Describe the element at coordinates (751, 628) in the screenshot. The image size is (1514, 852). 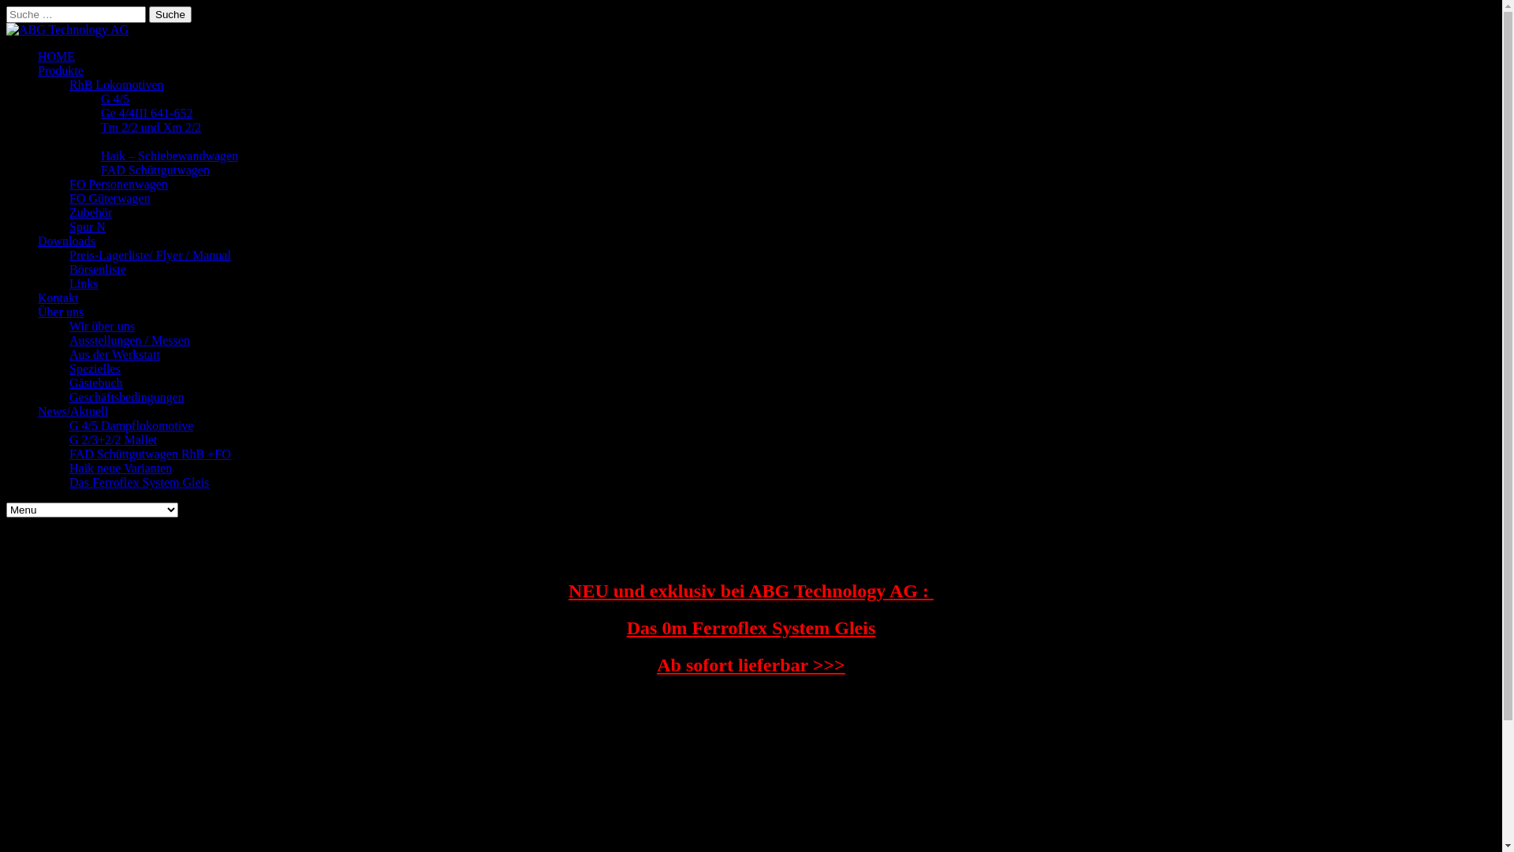
I see `Das 0m Ferroflex System Gleis` at that location.